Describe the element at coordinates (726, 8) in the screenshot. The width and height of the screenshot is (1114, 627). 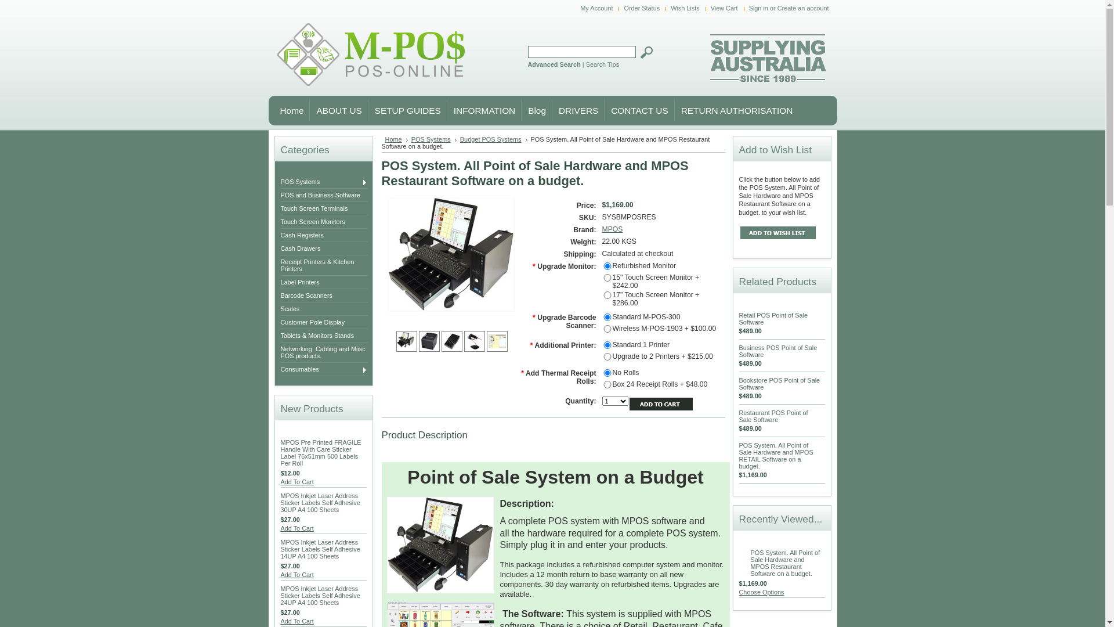
I see `View Cart` at that location.